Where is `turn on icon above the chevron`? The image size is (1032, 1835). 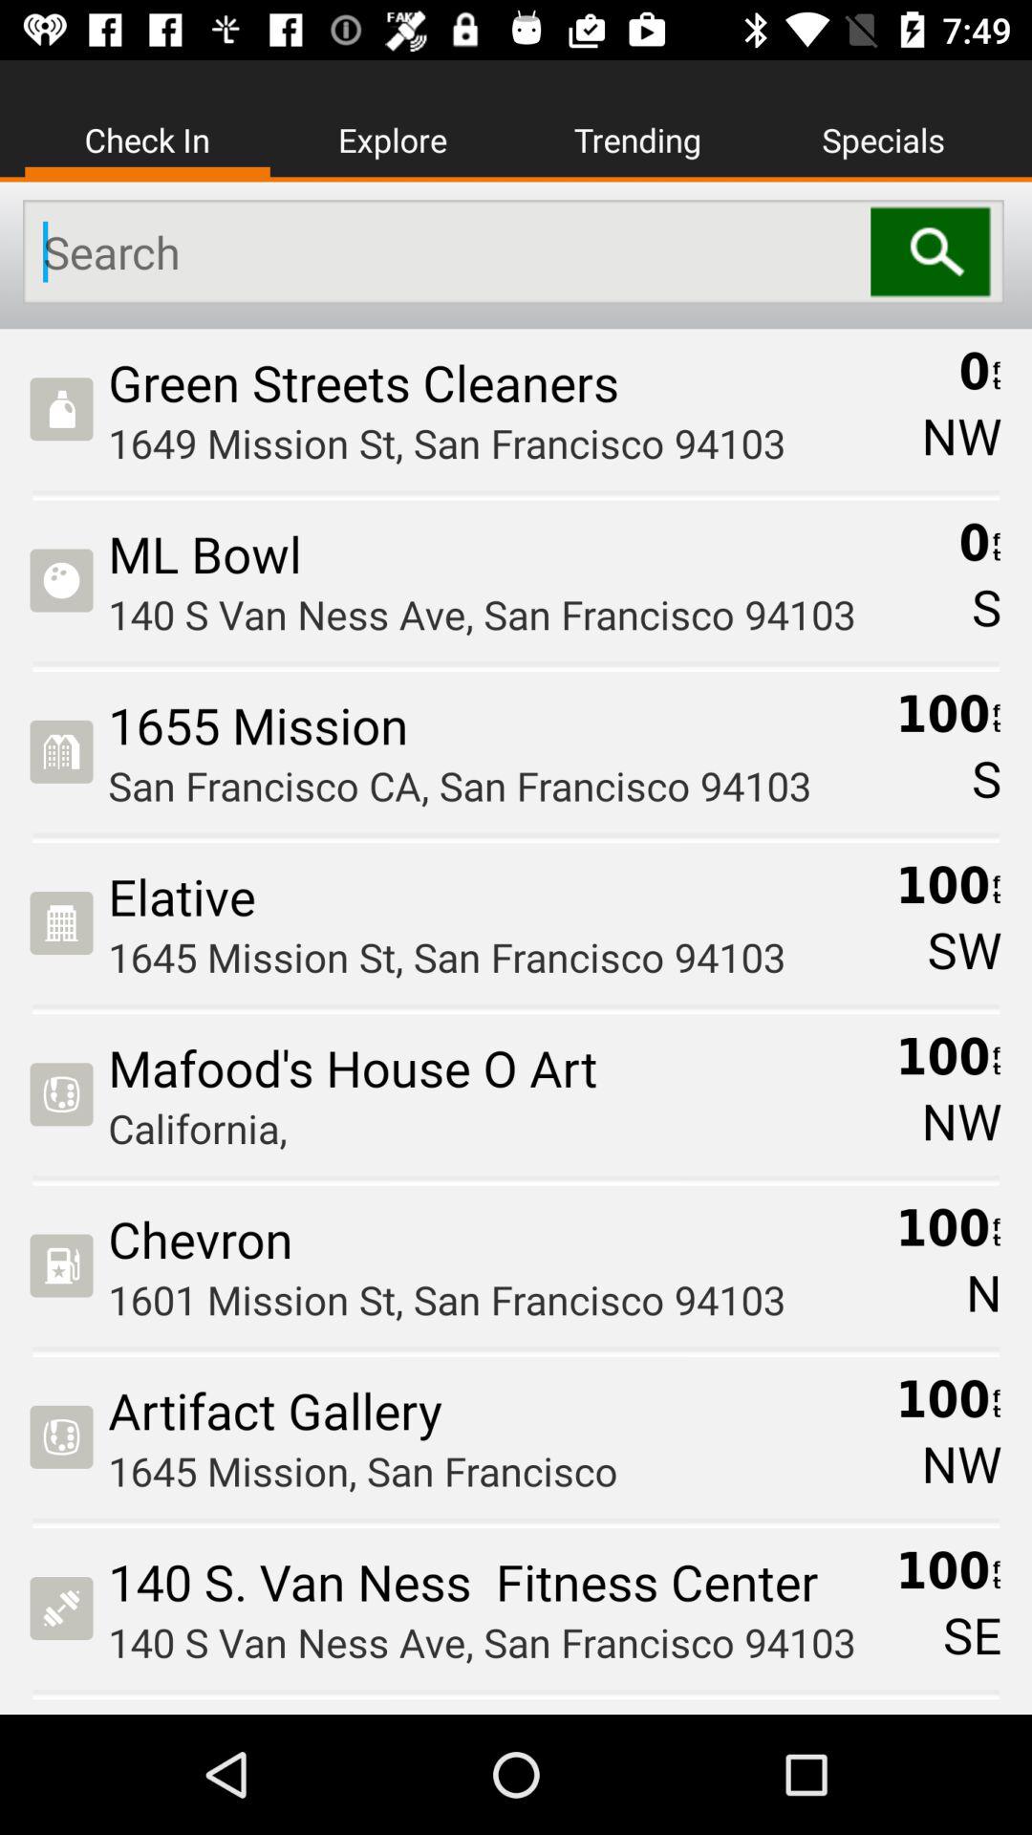 turn on icon above the chevron is located at coordinates (495, 1128).